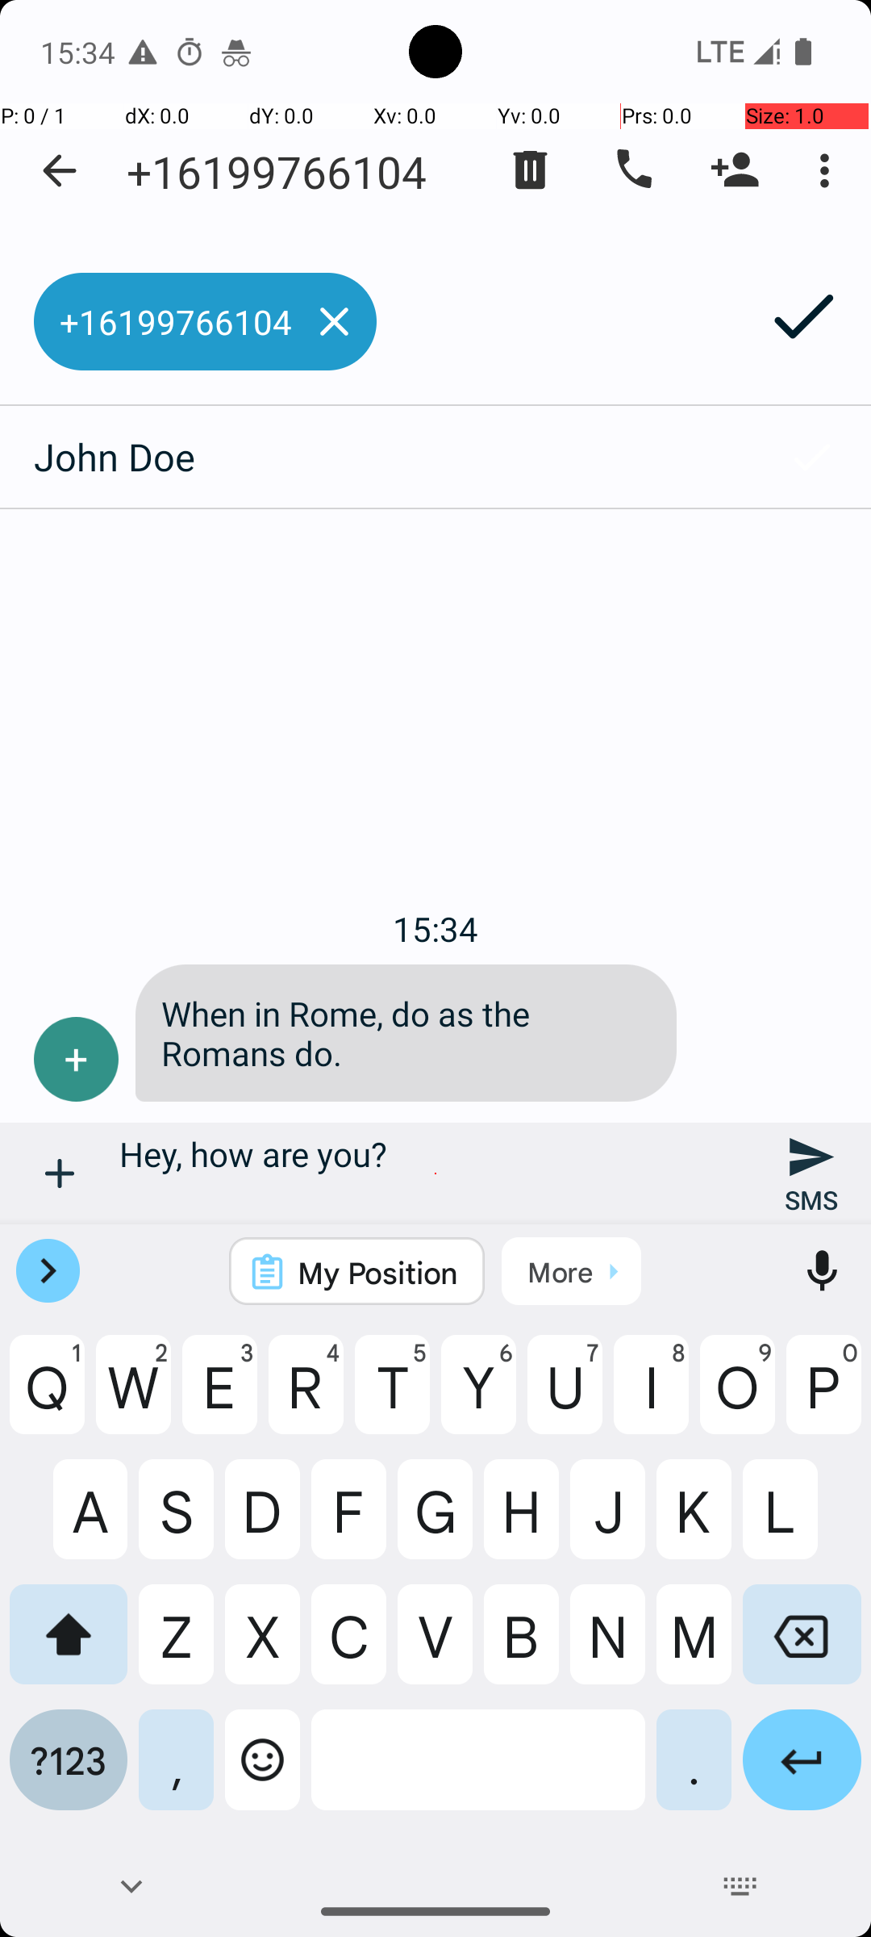 The image size is (871, 1937). What do you see at coordinates (277, 171) in the screenshot?
I see `+16199766104` at bounding box center [277, 171].